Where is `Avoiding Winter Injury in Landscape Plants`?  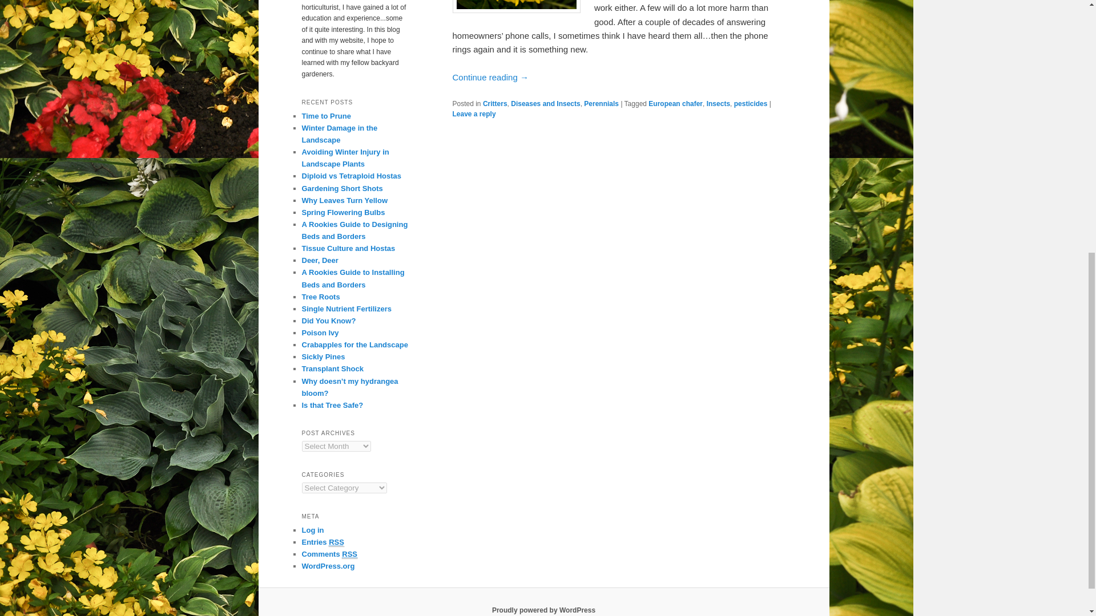 Avoiding Winter Injury in Landscape Plants is located at coordinates (345, 157).